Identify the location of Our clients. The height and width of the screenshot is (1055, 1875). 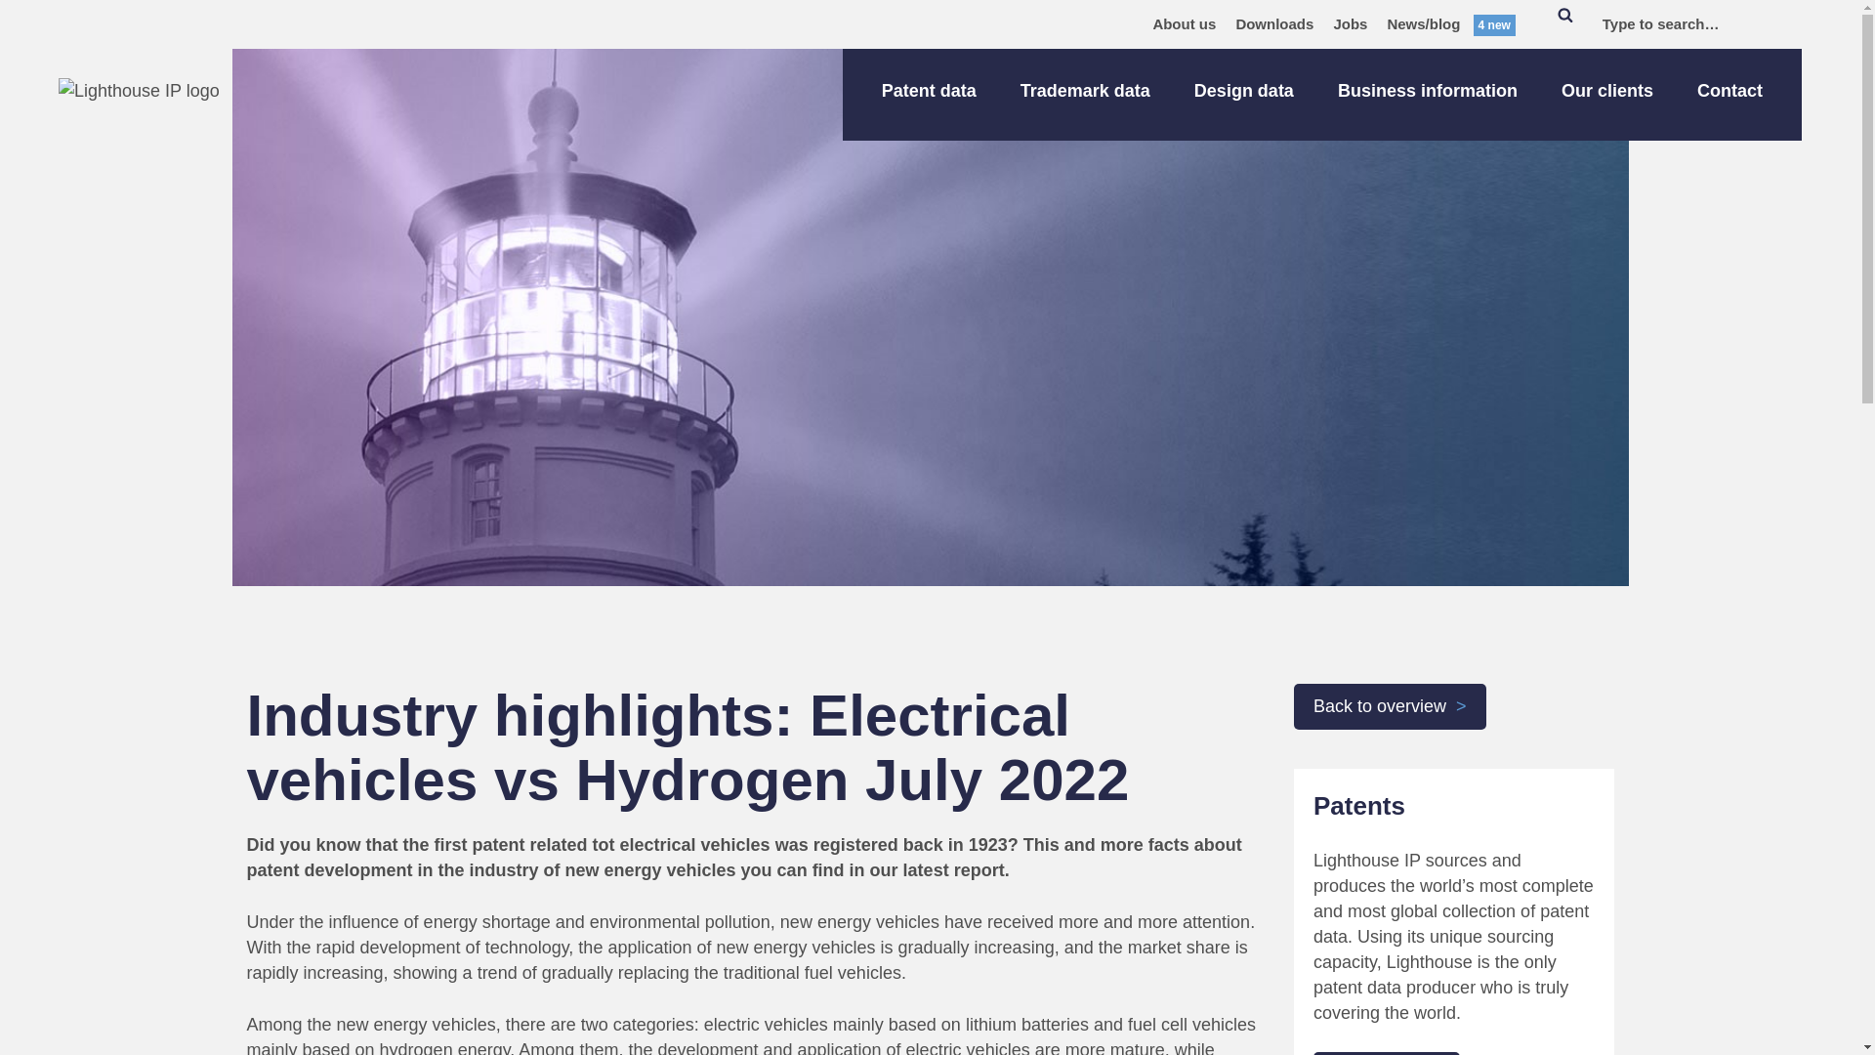
(1607, 94).